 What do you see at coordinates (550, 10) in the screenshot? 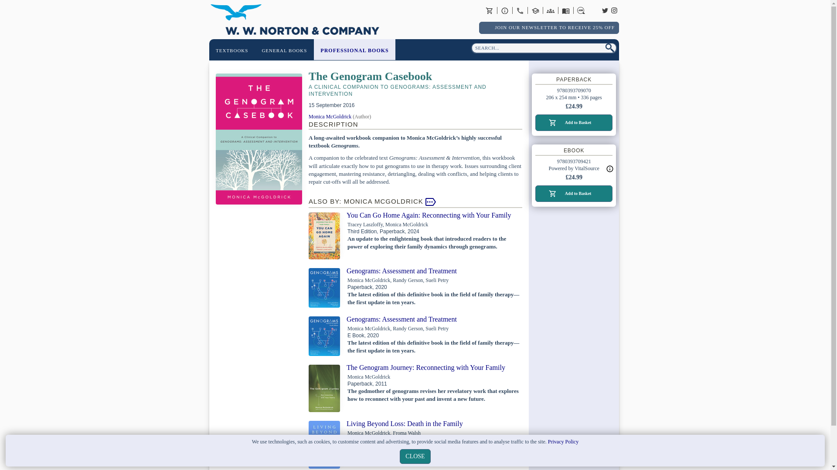
I see `INTERNATIONAL TRADE SALES AGENTS` at bounding box center [550, 10].